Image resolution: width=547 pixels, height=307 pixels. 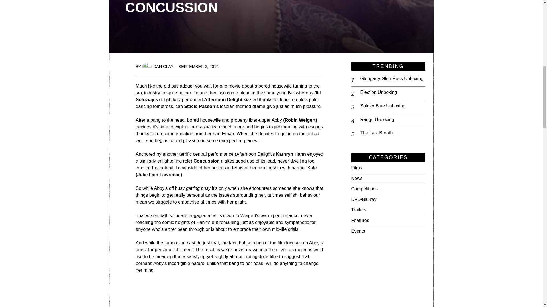 I want to click on Trailers, so click(x=358, y=210).